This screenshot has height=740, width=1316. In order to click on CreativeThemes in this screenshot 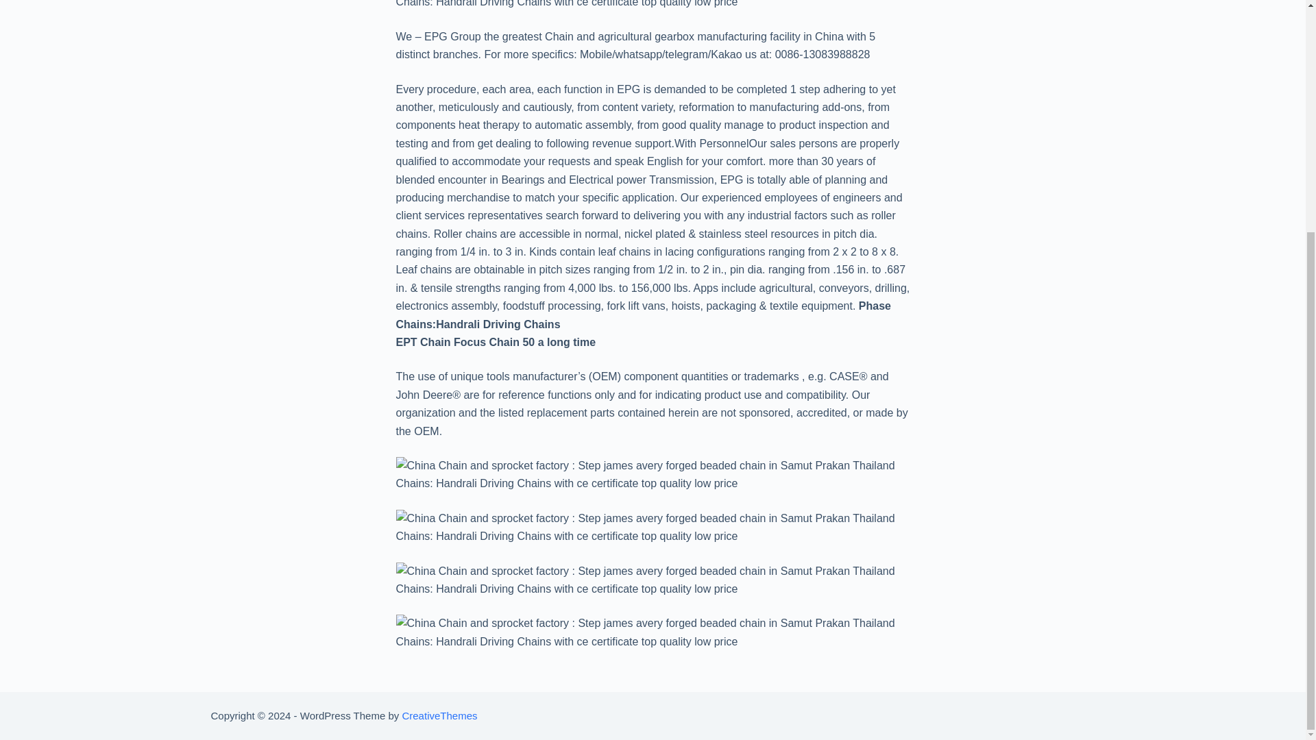, I will do `click(439, 715)`.